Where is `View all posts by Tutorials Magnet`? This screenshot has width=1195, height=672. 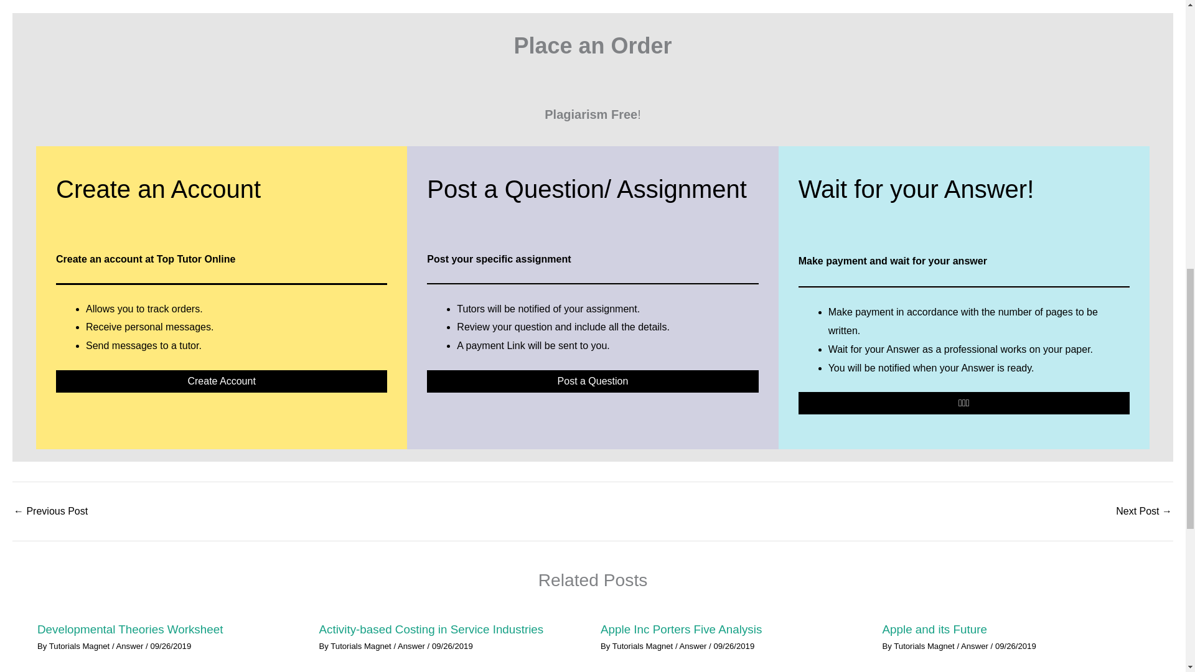
View all posts by Tutorials Magnet is located at coordinates (80, 646).